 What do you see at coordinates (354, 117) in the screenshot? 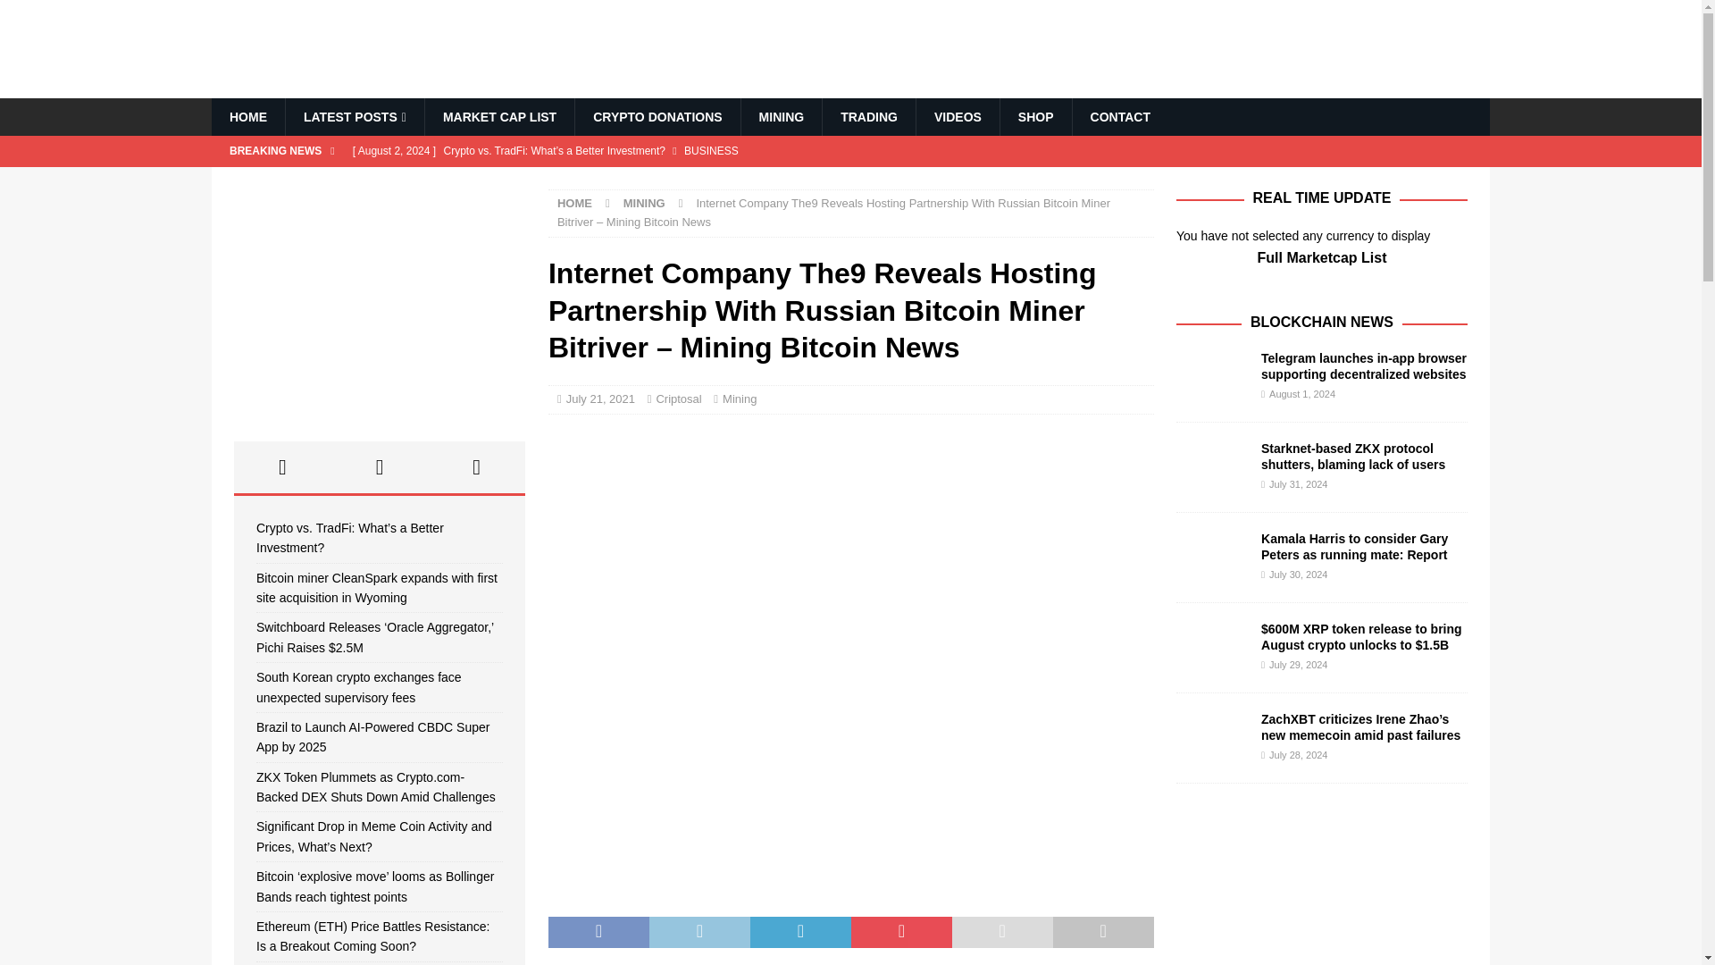
I see `LATEST POSTS` at bounding box center [354, 117].